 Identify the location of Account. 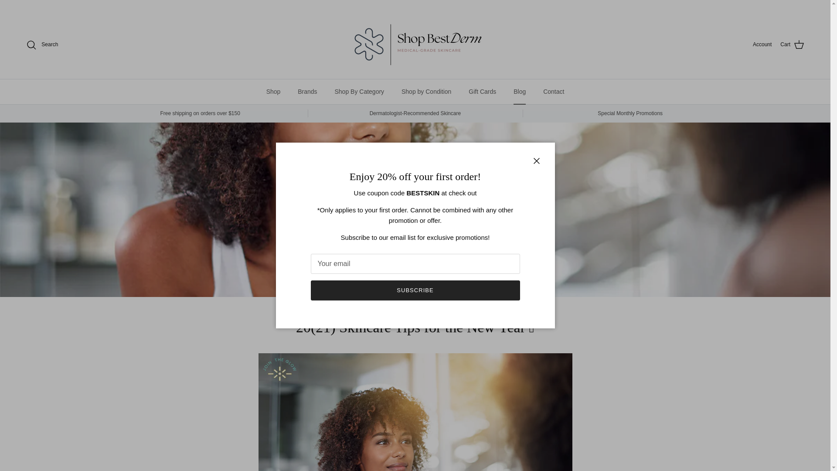
(762, 44).